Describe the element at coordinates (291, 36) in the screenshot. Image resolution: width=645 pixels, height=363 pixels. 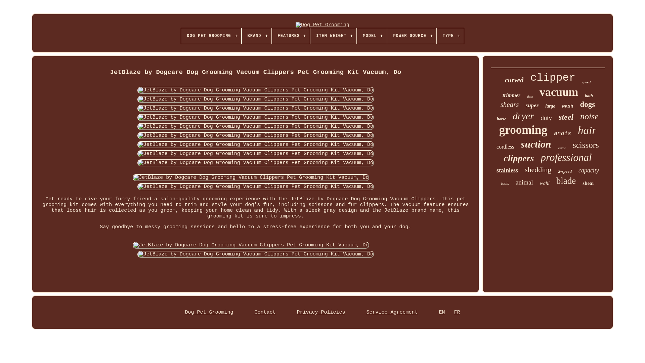
I see `FEATURES` at that location.